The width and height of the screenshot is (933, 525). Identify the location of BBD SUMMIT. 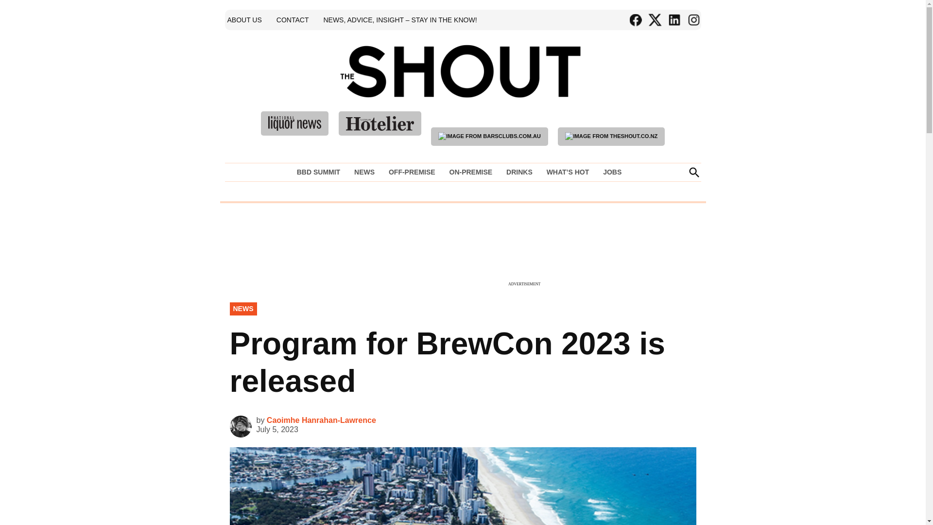
(321, 172).